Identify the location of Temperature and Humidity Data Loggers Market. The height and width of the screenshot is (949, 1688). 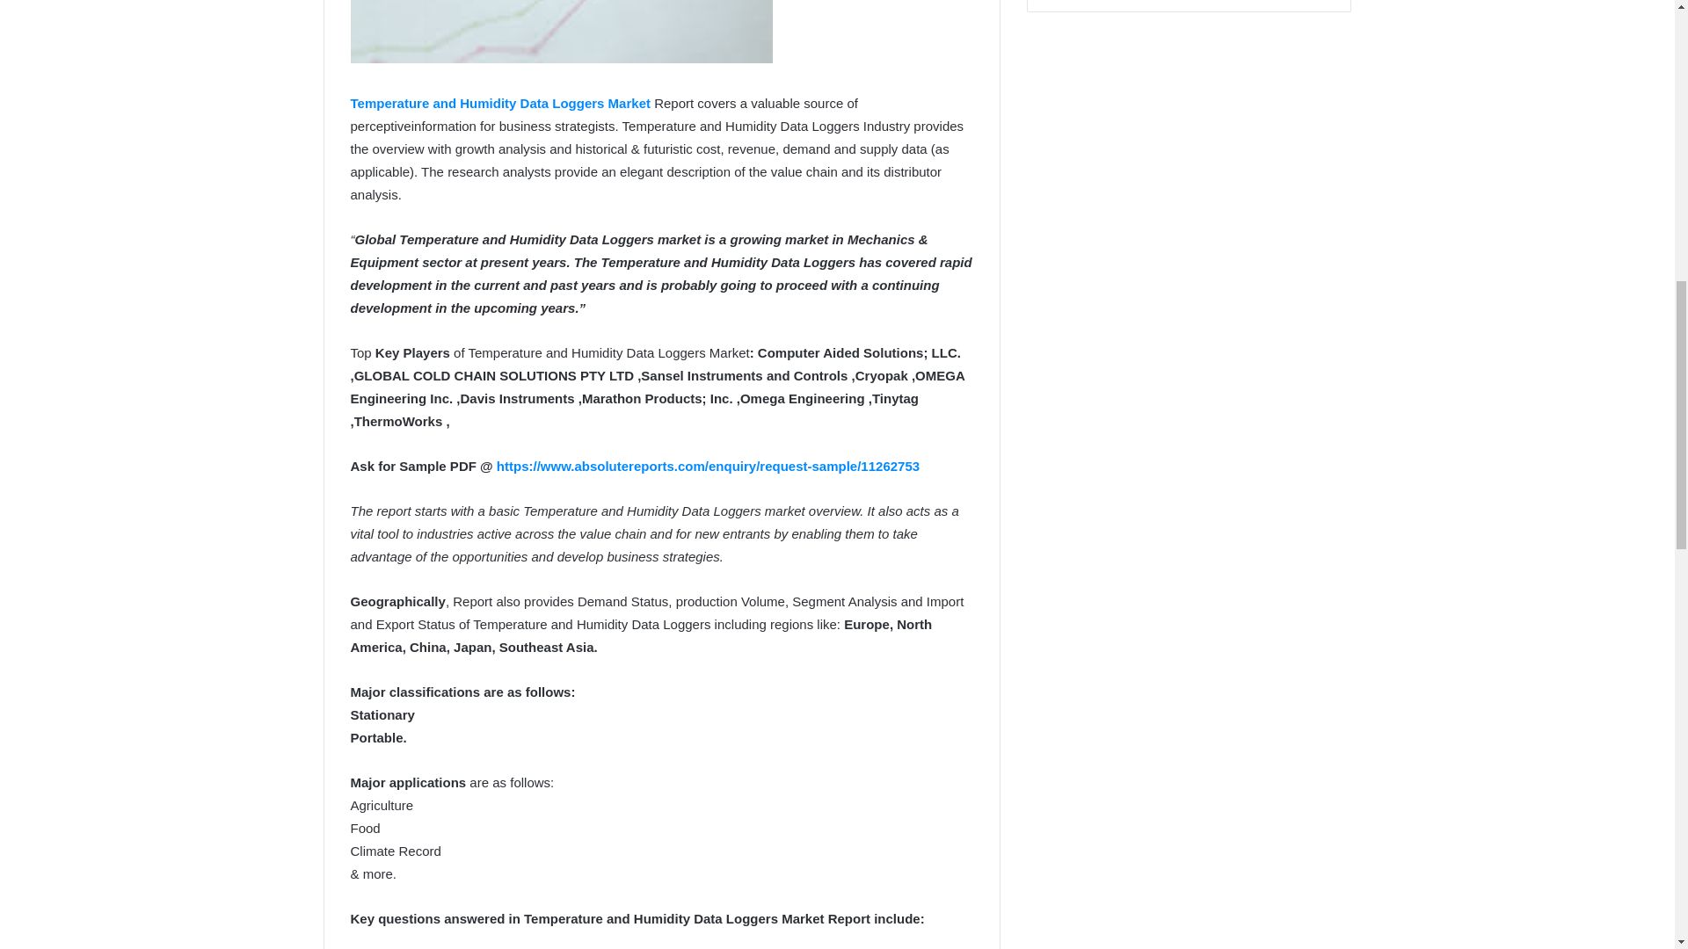
(499, 104).